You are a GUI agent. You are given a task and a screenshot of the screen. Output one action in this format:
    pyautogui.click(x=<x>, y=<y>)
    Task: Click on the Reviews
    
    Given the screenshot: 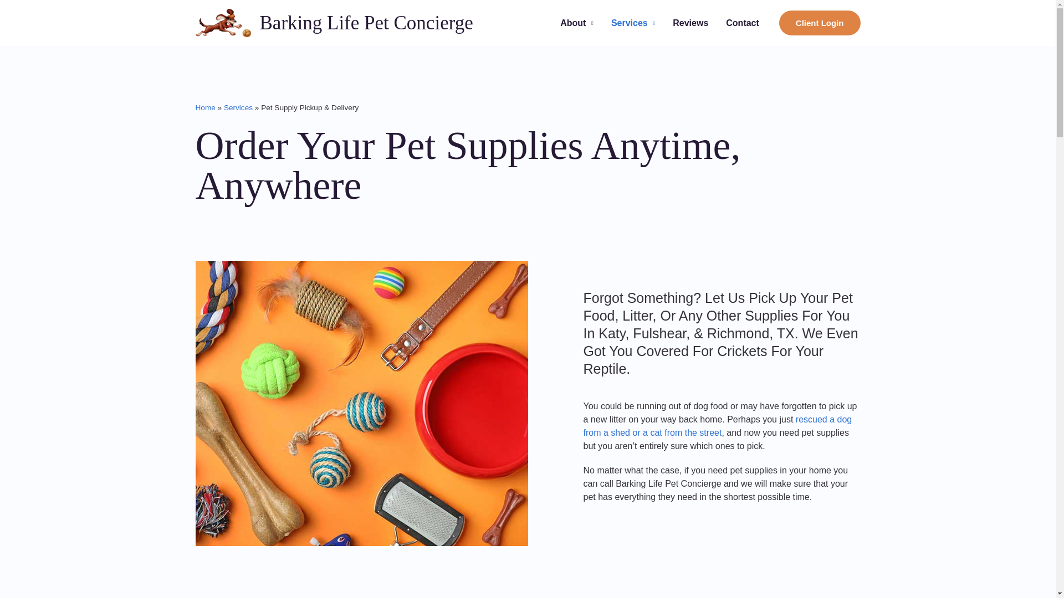 What is the action you would take?
    pyautogui.click(x=690, y=23)
    